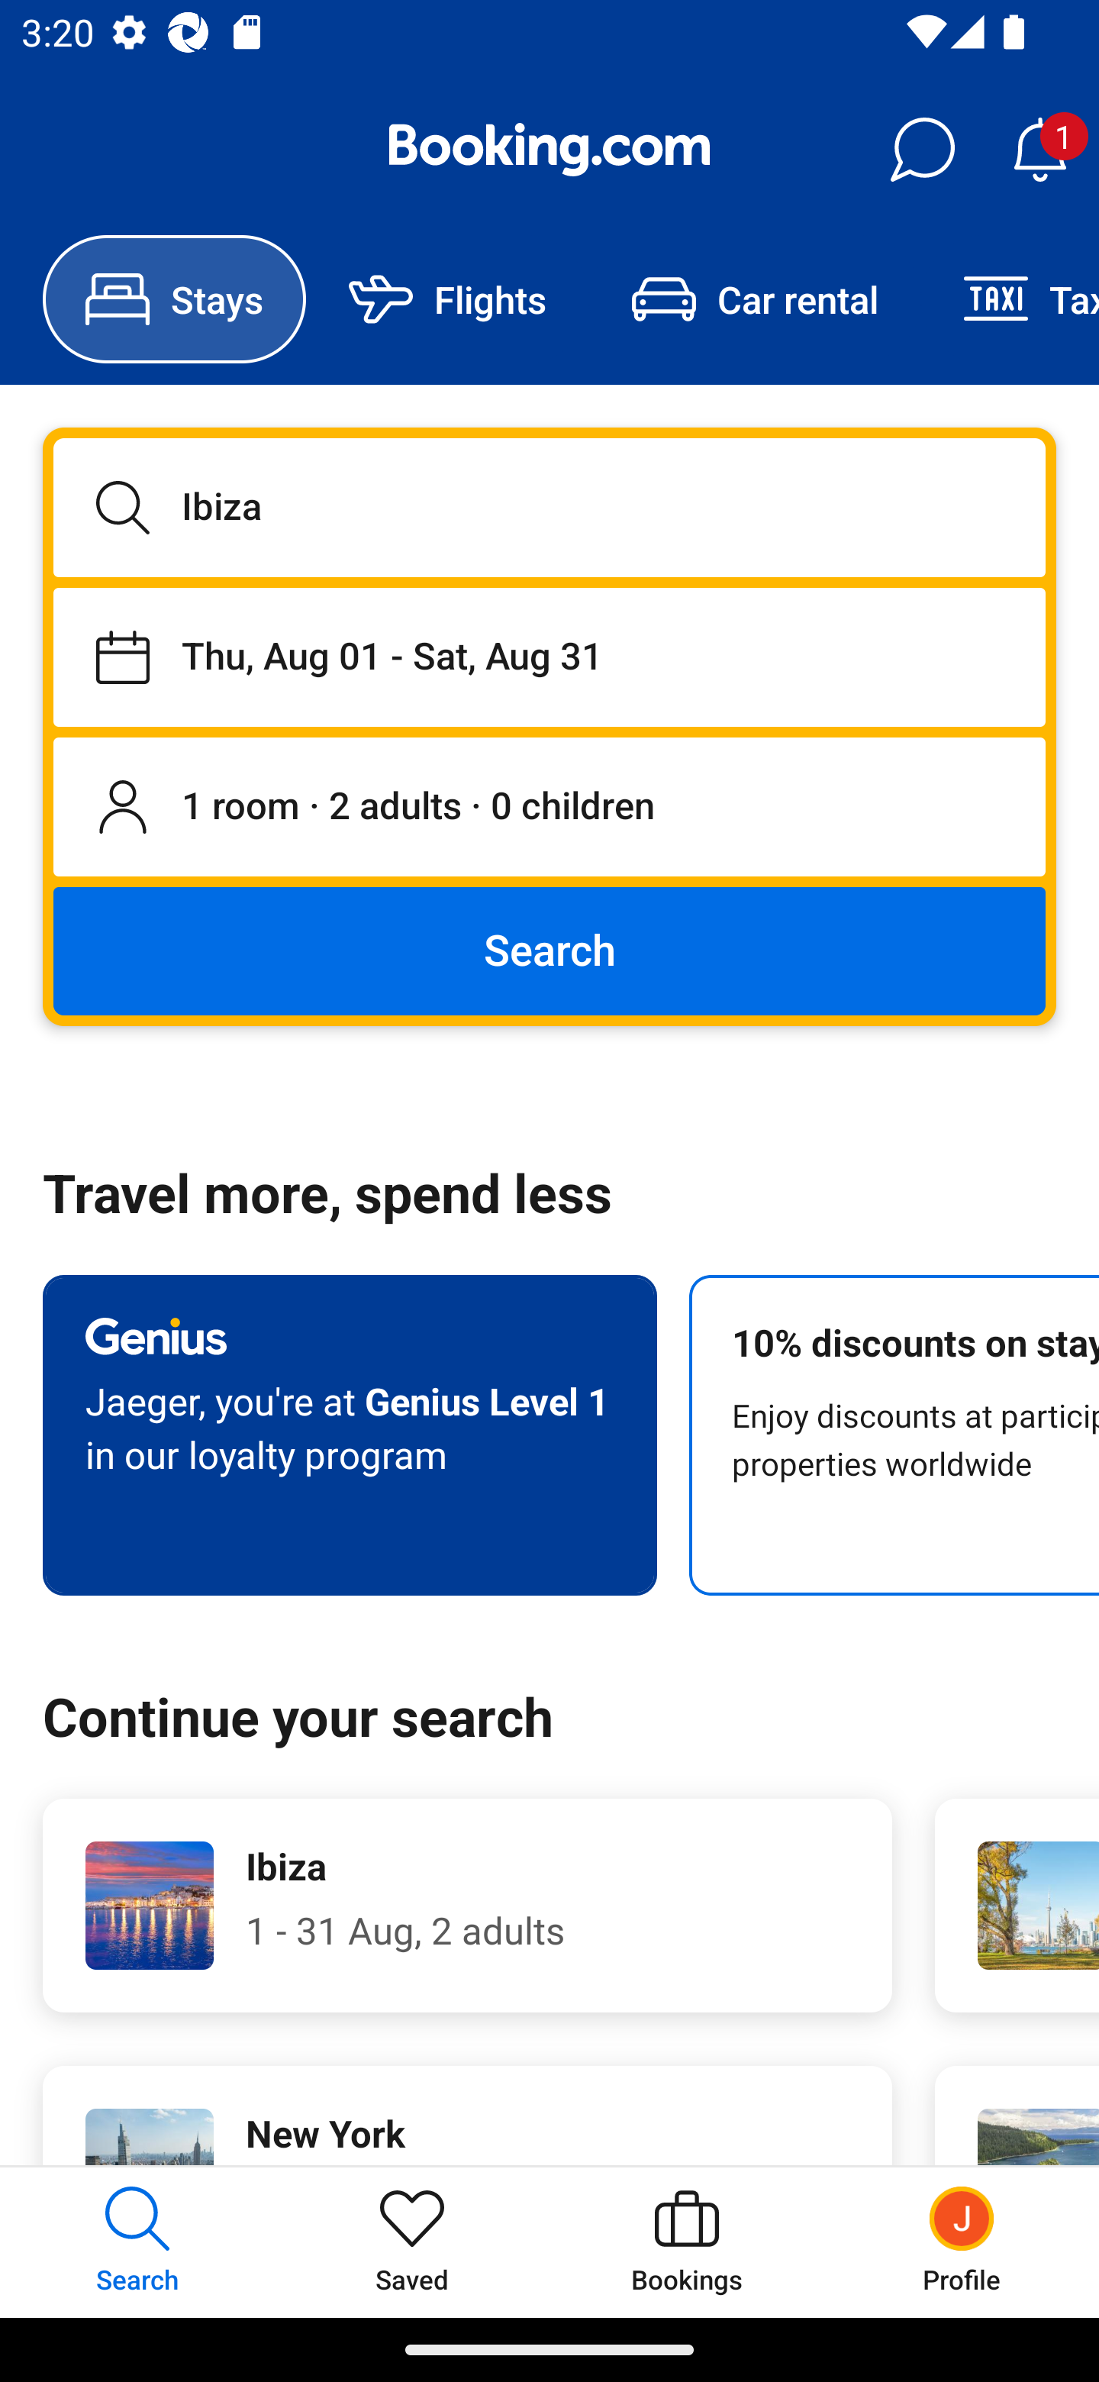  Describe the element at coordinates (687, 2242) in the screenshot. I see `Bookings` at that location.